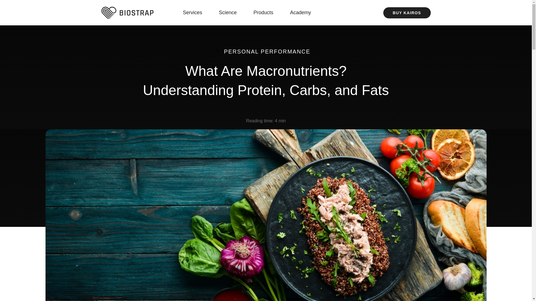  What do you see at coordinates (230, 13) in the screenshot?
I see `Science` at bounding box center [230, 13].